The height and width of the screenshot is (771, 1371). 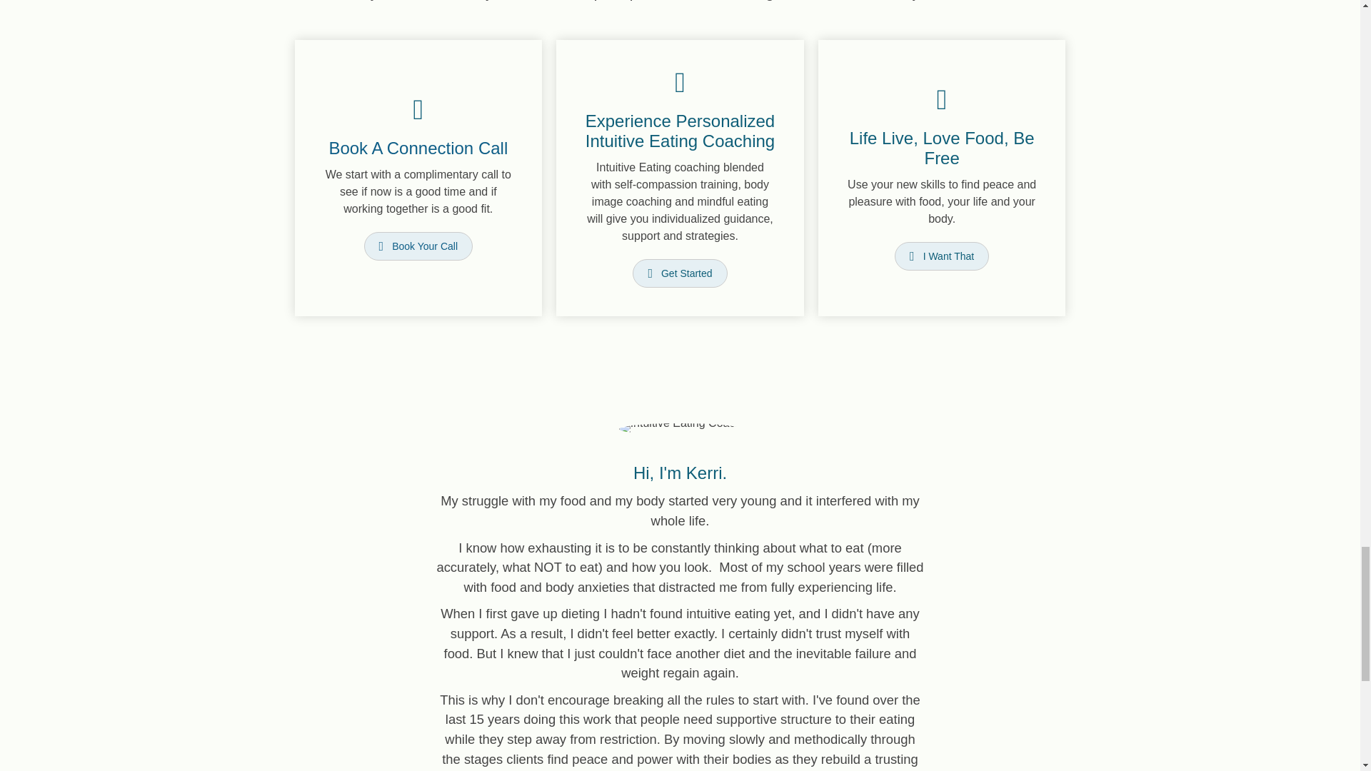 What do you see at coordinates (680, 428) in the screenshot?
I see `Intuitive Eating Coach` at bounding box center [680, 428].